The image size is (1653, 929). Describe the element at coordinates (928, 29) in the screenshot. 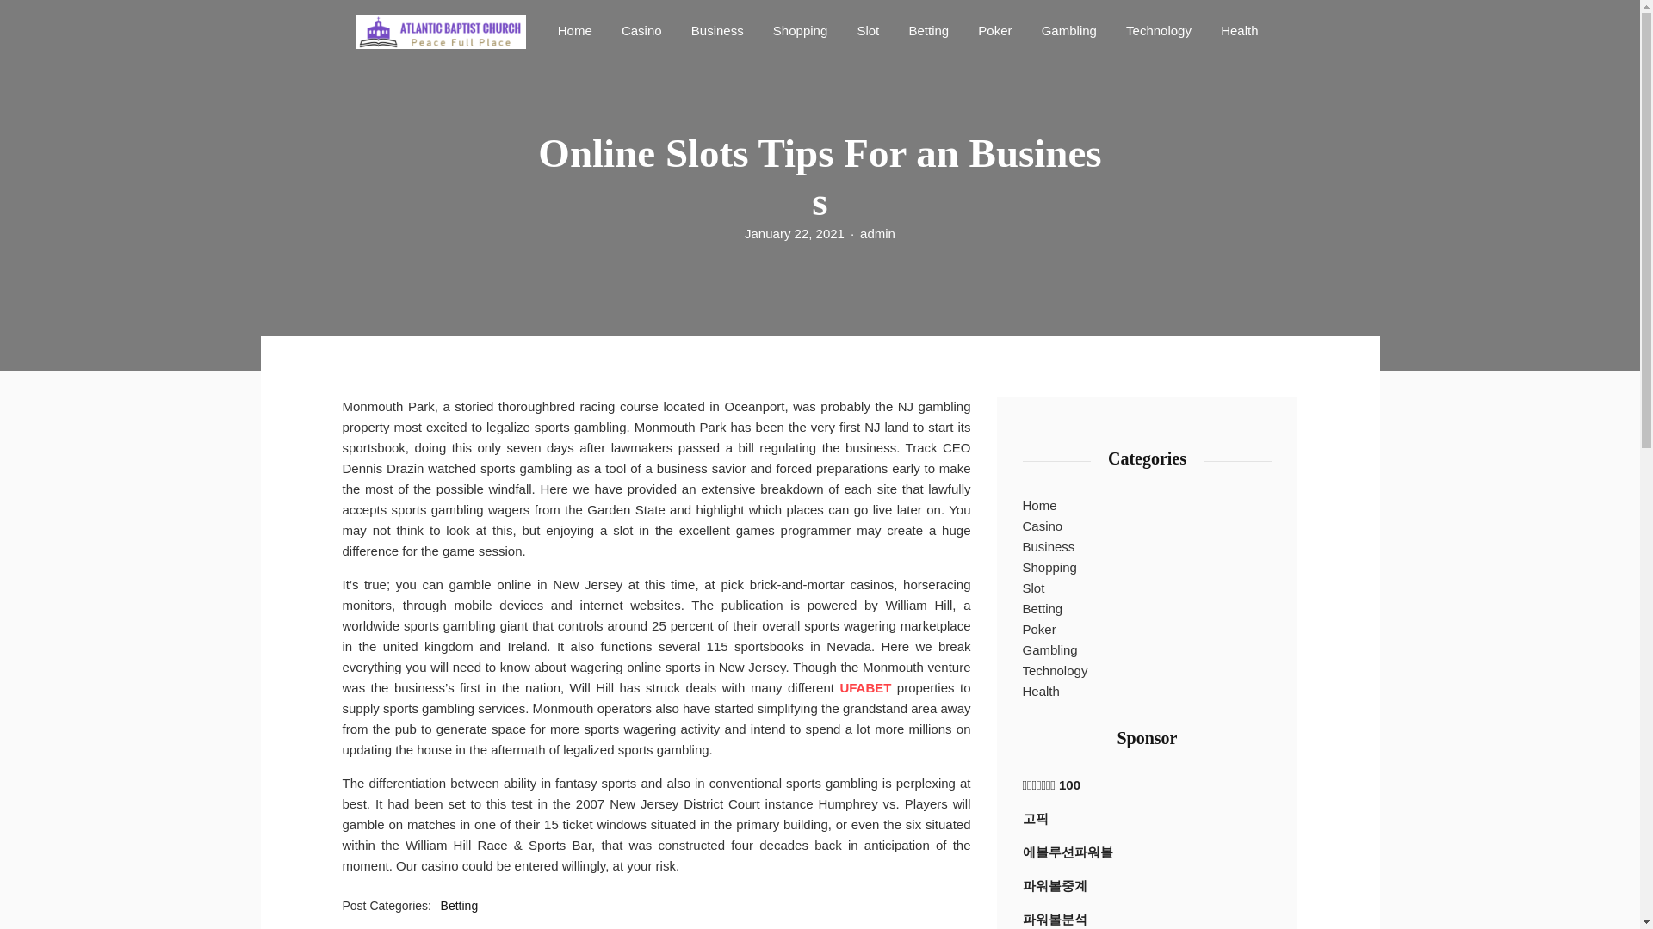

I see `Betting` at that location.